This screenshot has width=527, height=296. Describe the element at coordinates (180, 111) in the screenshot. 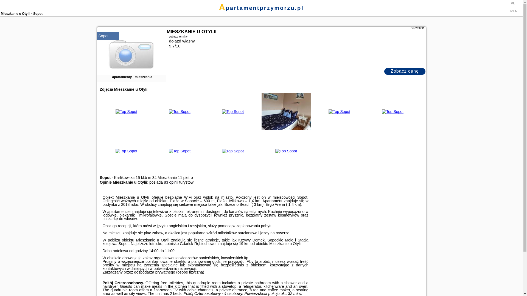

I see `Urlop Wczasy Mieszkanie u Otylii Polska` at that location.